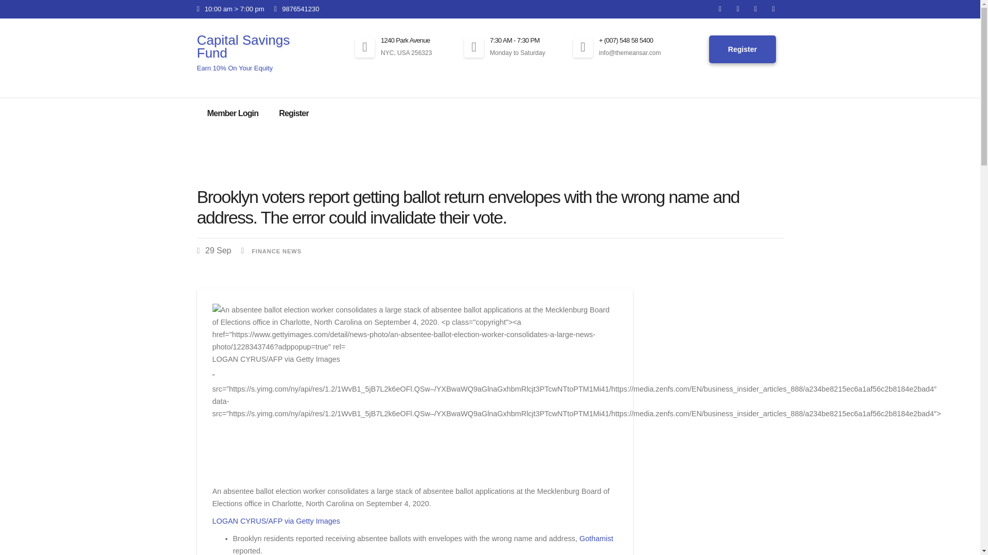 This screenshot has width=988, height=555. What do you see at coordinates (233, 113) in the screenshot?
I see `Member Login` at bounding box center [233, 113].